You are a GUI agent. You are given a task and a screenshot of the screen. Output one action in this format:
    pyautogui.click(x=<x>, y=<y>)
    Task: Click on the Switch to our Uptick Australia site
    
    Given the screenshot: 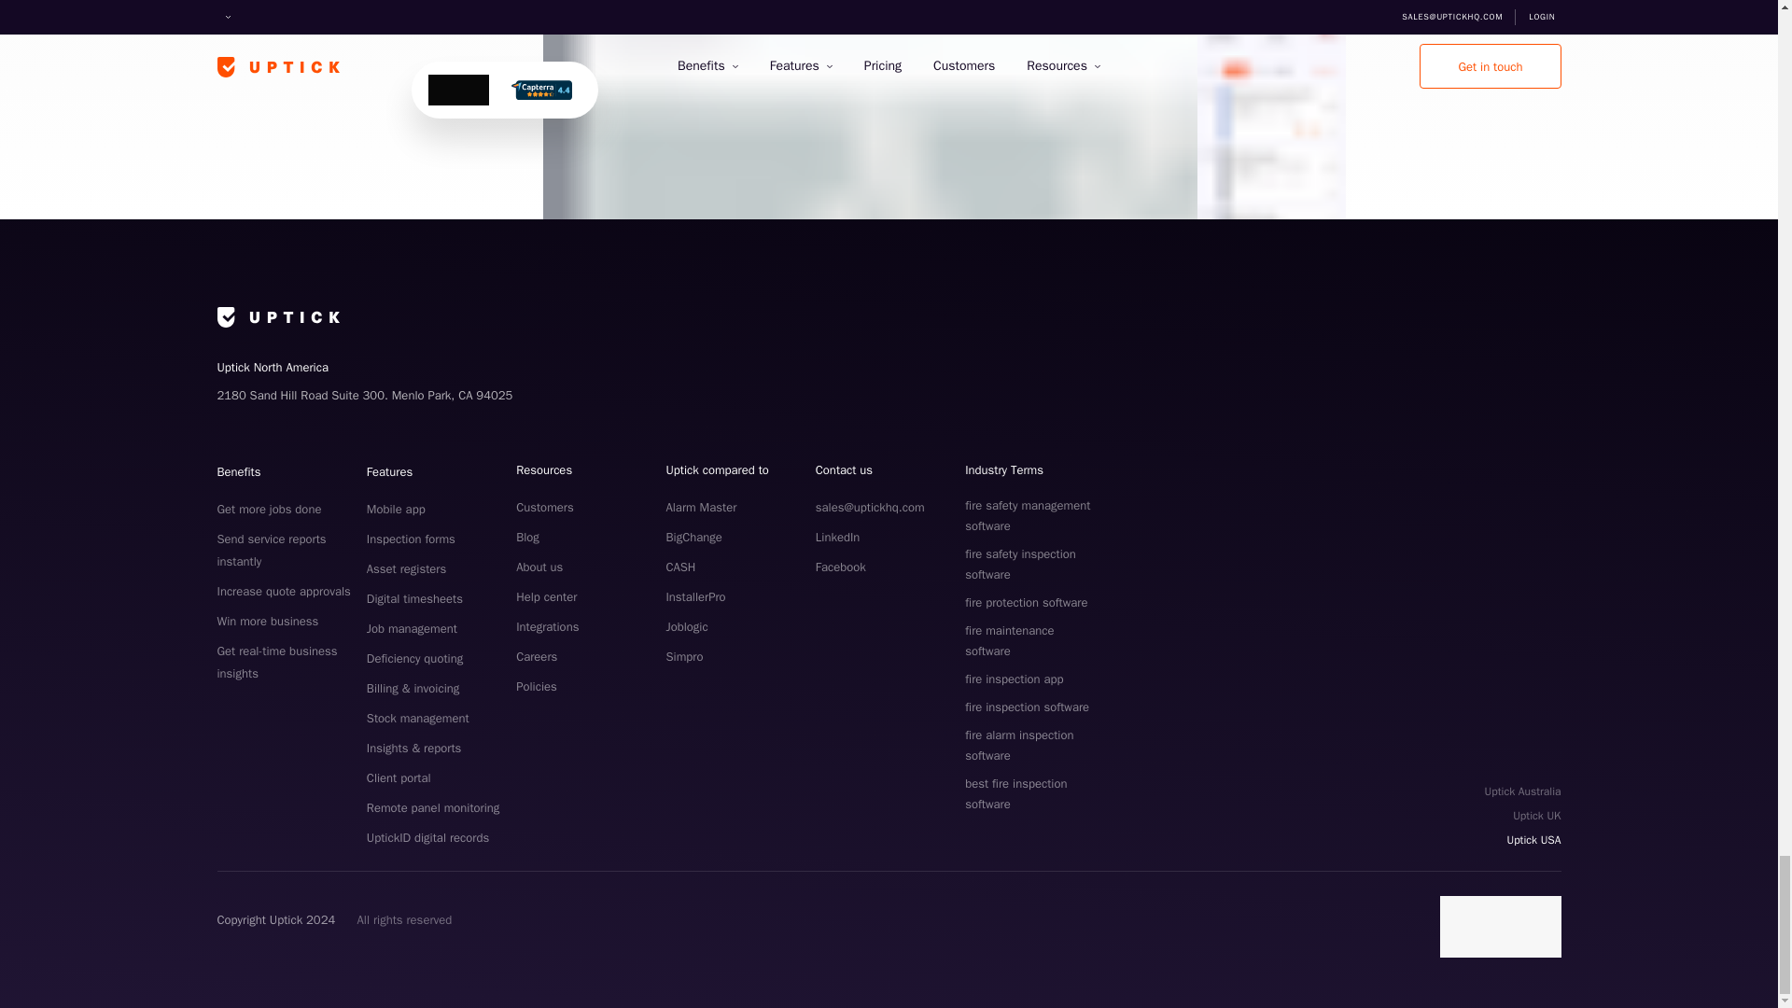 What is the action you would take?
    pyautogui.click(x=1523, y=791)
    